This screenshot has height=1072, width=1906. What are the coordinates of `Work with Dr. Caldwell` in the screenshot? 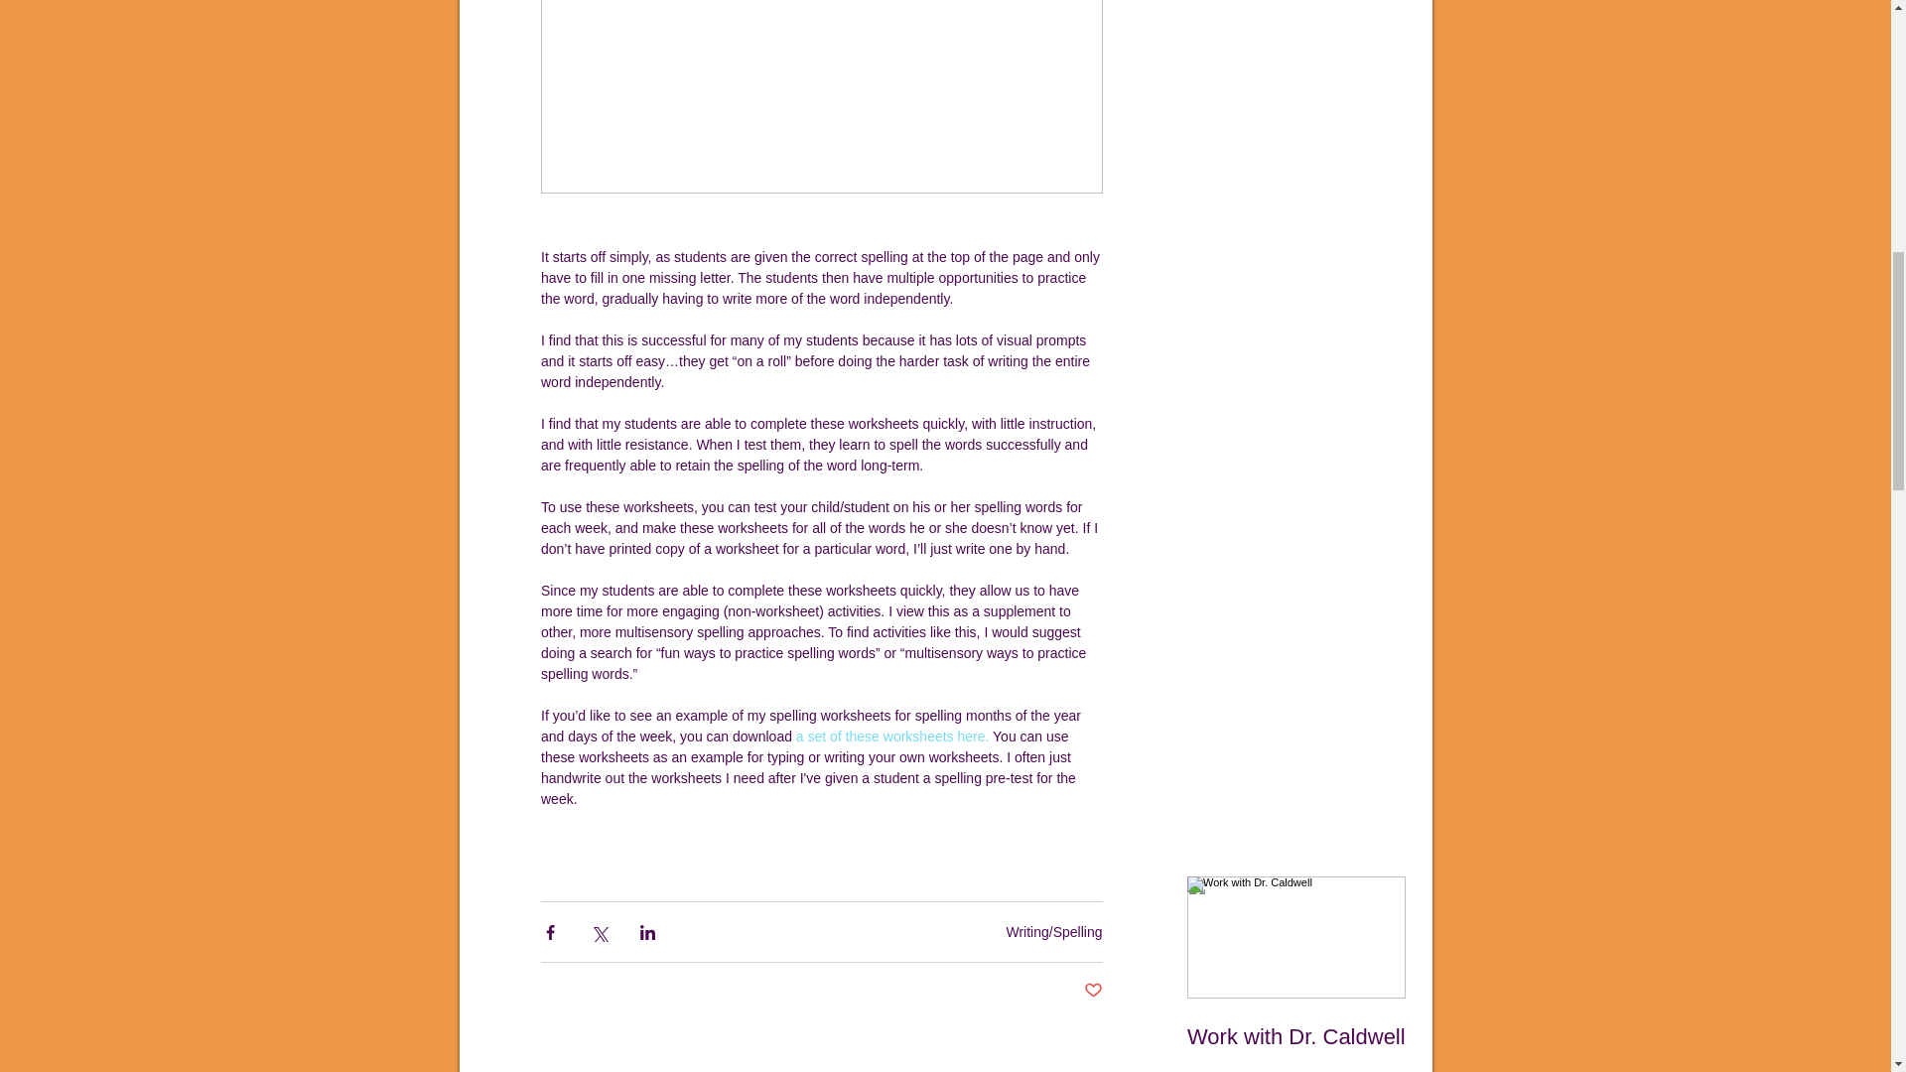 It's located at (1296, 1037).